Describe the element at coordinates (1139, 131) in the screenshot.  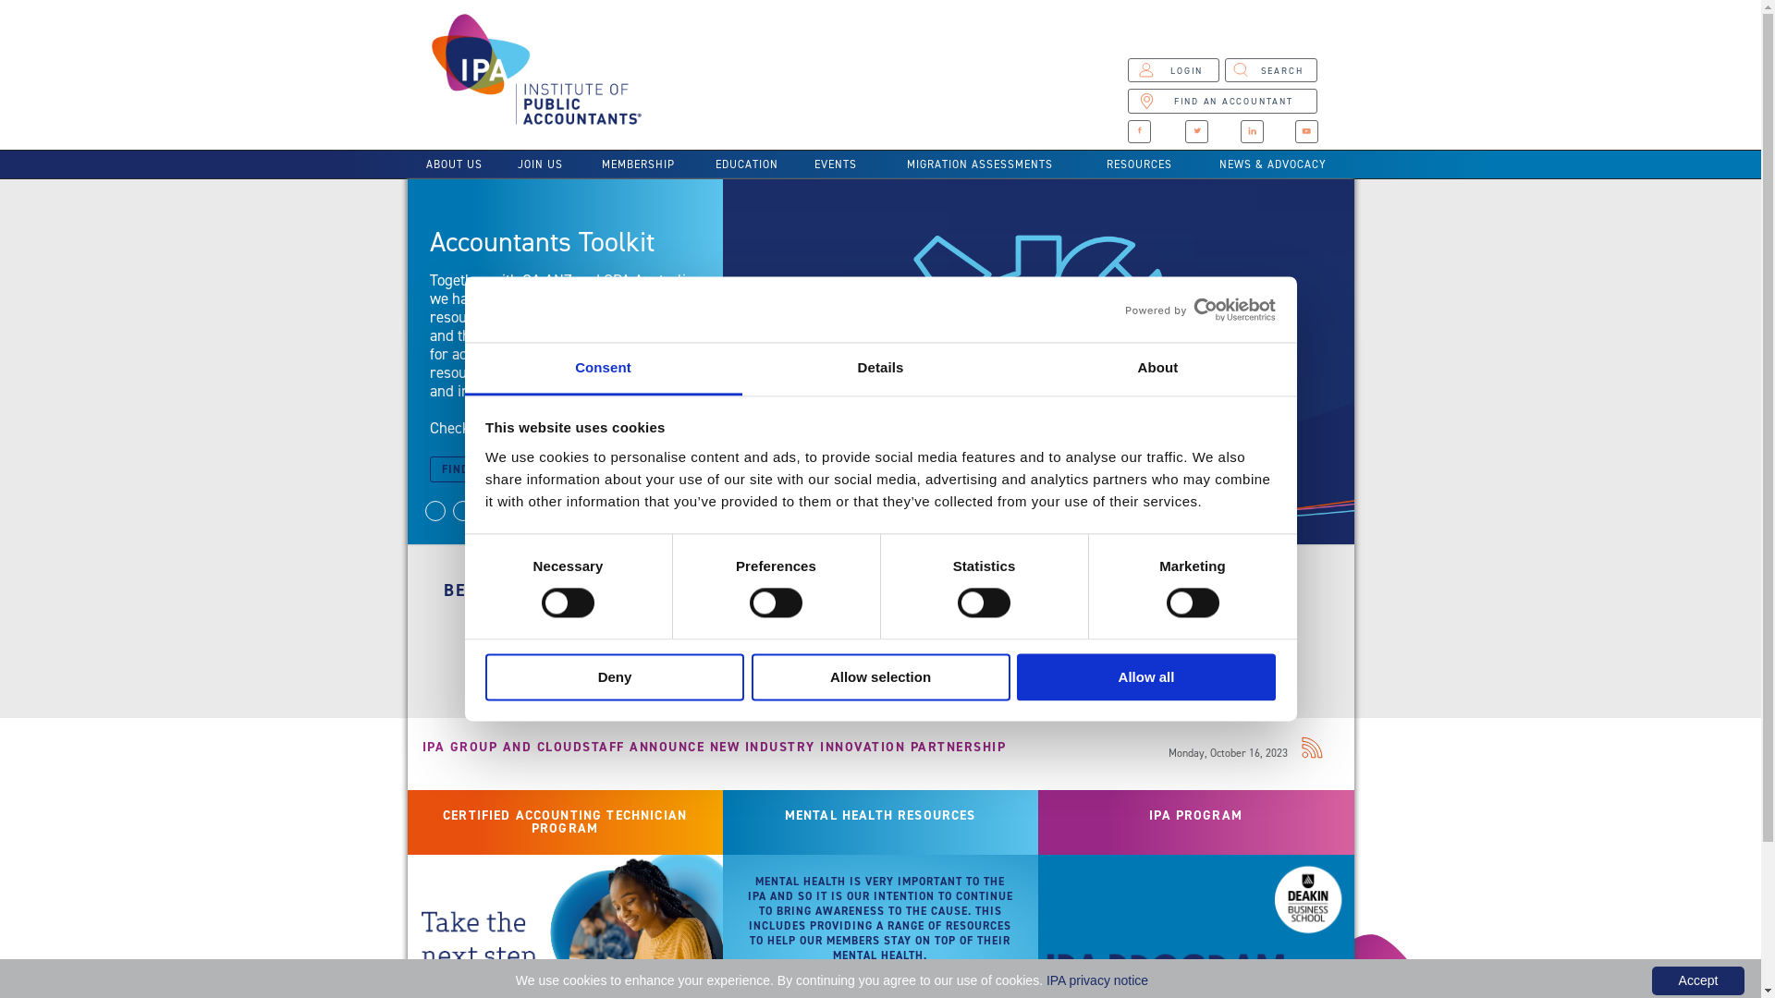
I see `FACEBOOK ICON CREATED WITH SKETCH.` at that location.